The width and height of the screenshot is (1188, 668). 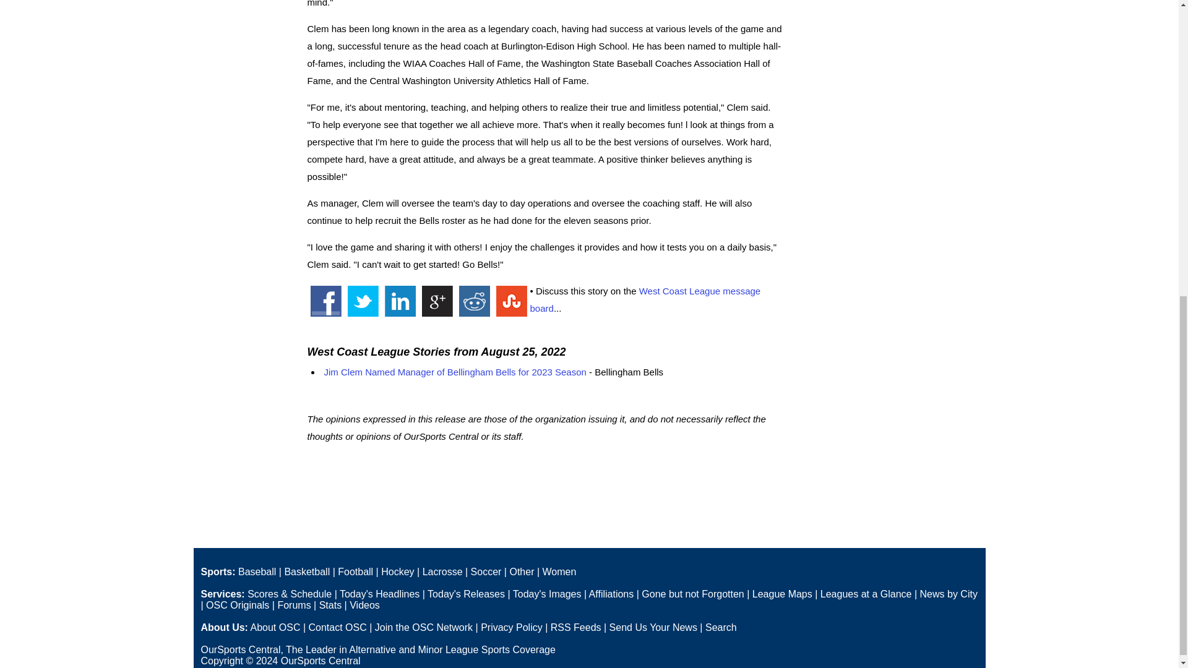 I want to click on Send Us Your News, so click(x=653, y=627).